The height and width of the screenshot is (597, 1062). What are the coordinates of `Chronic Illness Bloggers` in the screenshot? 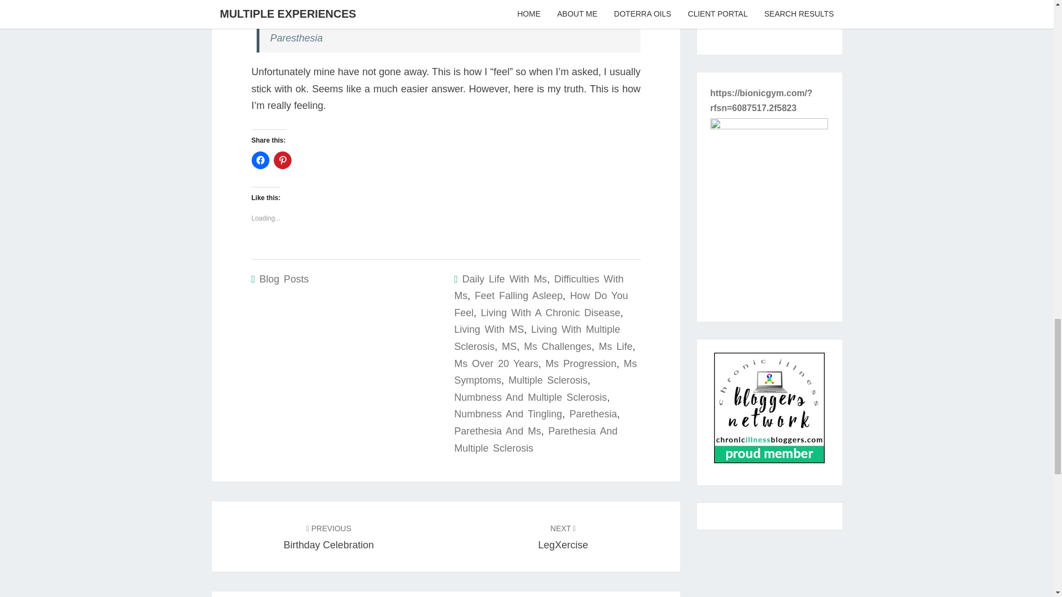 It's located at (769, 411).